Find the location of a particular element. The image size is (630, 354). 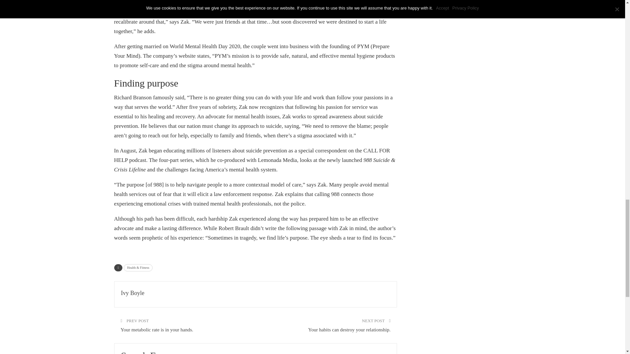

Your habits can destroy your relationship. is located at coordinates (349, 330).